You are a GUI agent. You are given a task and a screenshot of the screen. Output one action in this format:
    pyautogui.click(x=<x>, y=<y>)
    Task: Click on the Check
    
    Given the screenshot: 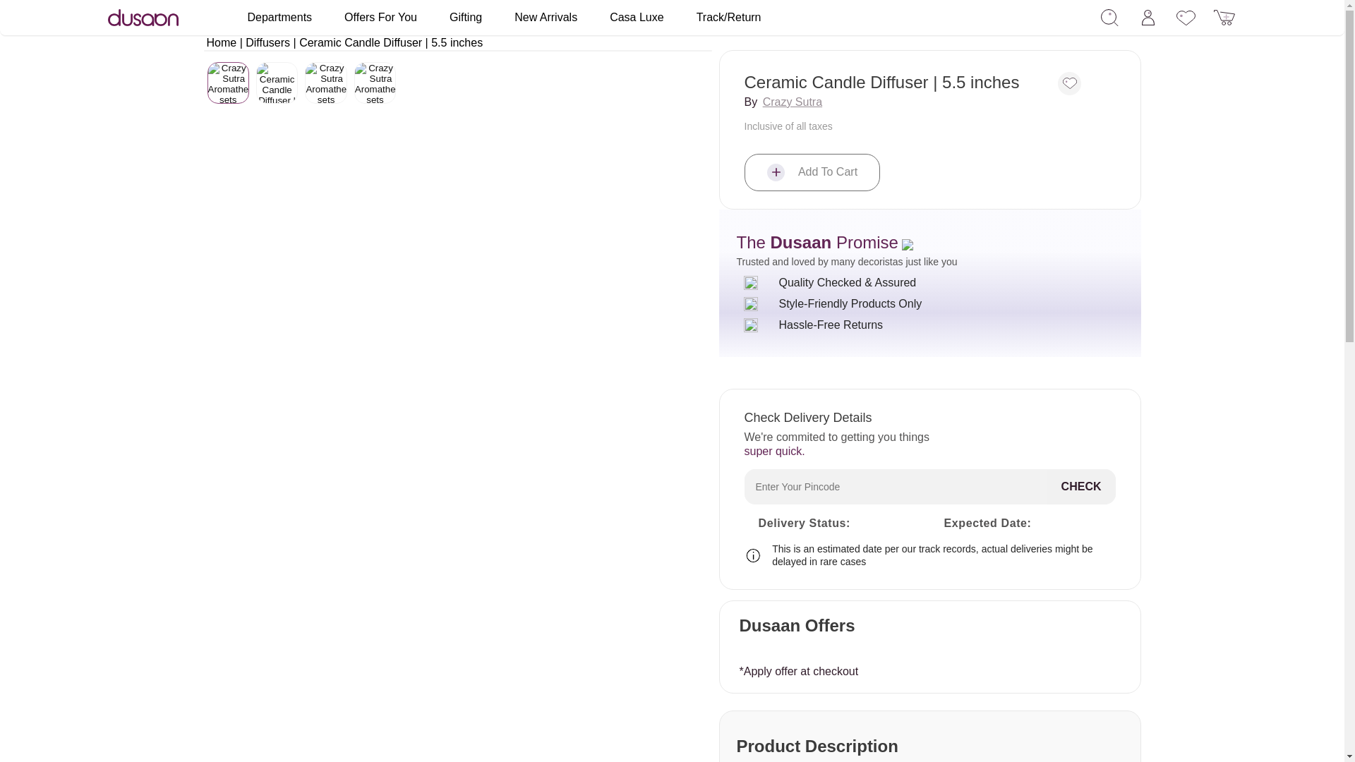 What is the action you would take?
    pyautogui.click(x=1081, y=487)
    